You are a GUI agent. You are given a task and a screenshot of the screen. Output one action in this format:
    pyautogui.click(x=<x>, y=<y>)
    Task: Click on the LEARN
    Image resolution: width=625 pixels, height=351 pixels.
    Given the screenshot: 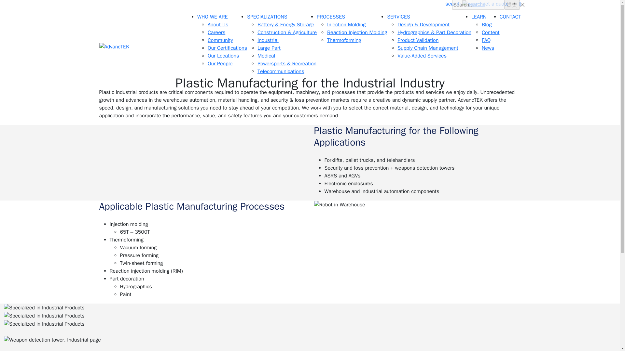 What is the action you would take?
    pyautogui.click(x=479, y=17)
    